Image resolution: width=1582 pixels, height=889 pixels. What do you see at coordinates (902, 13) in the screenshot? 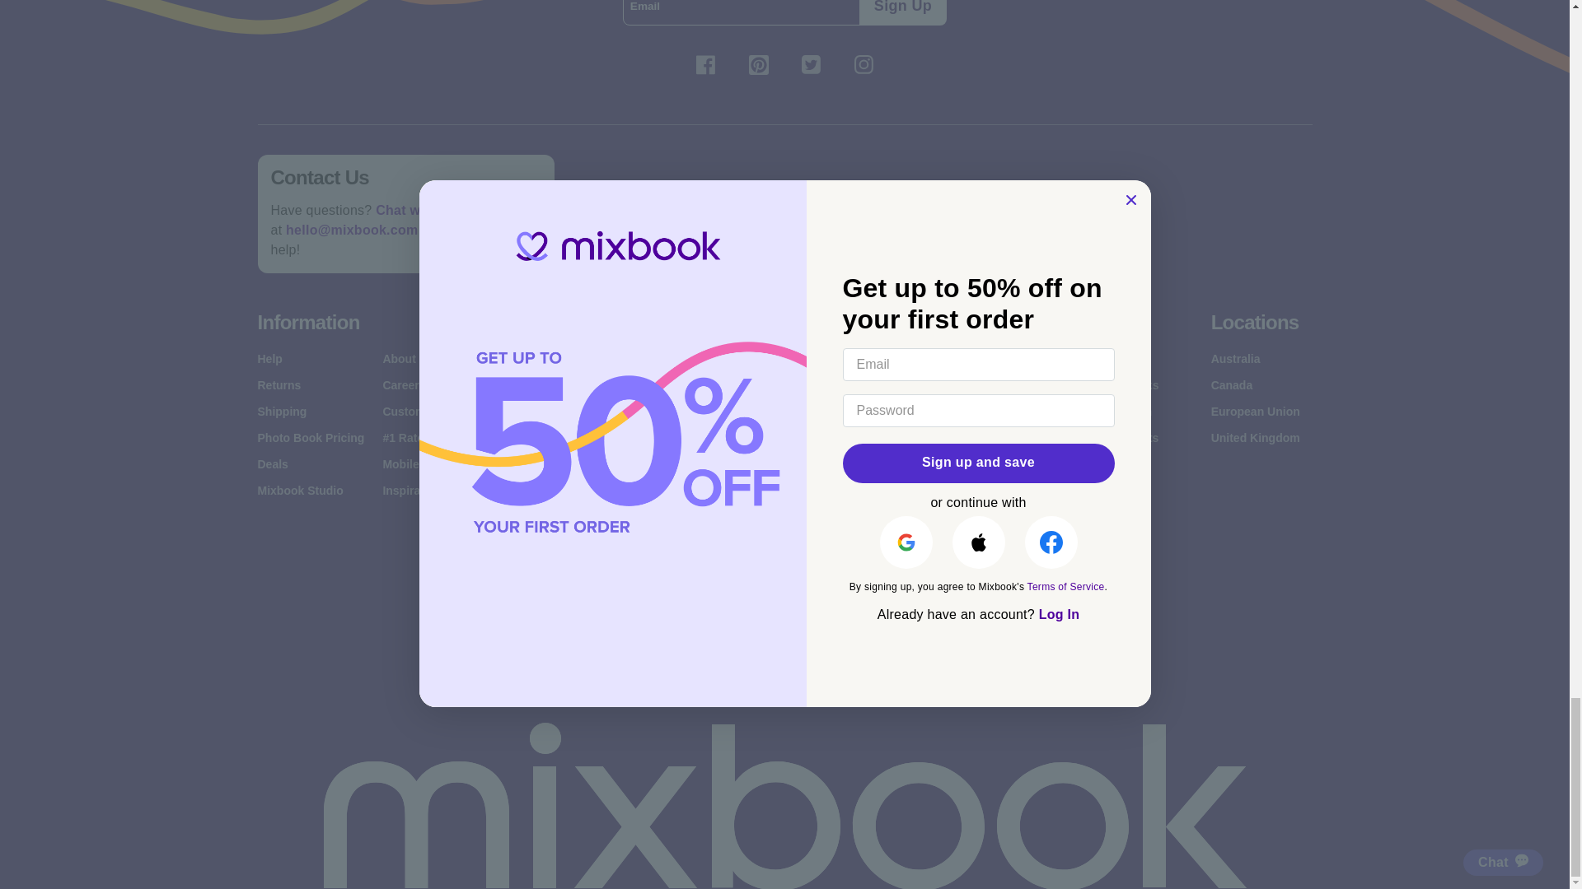
I see `Sign Up` at bounding box center [902, 13].